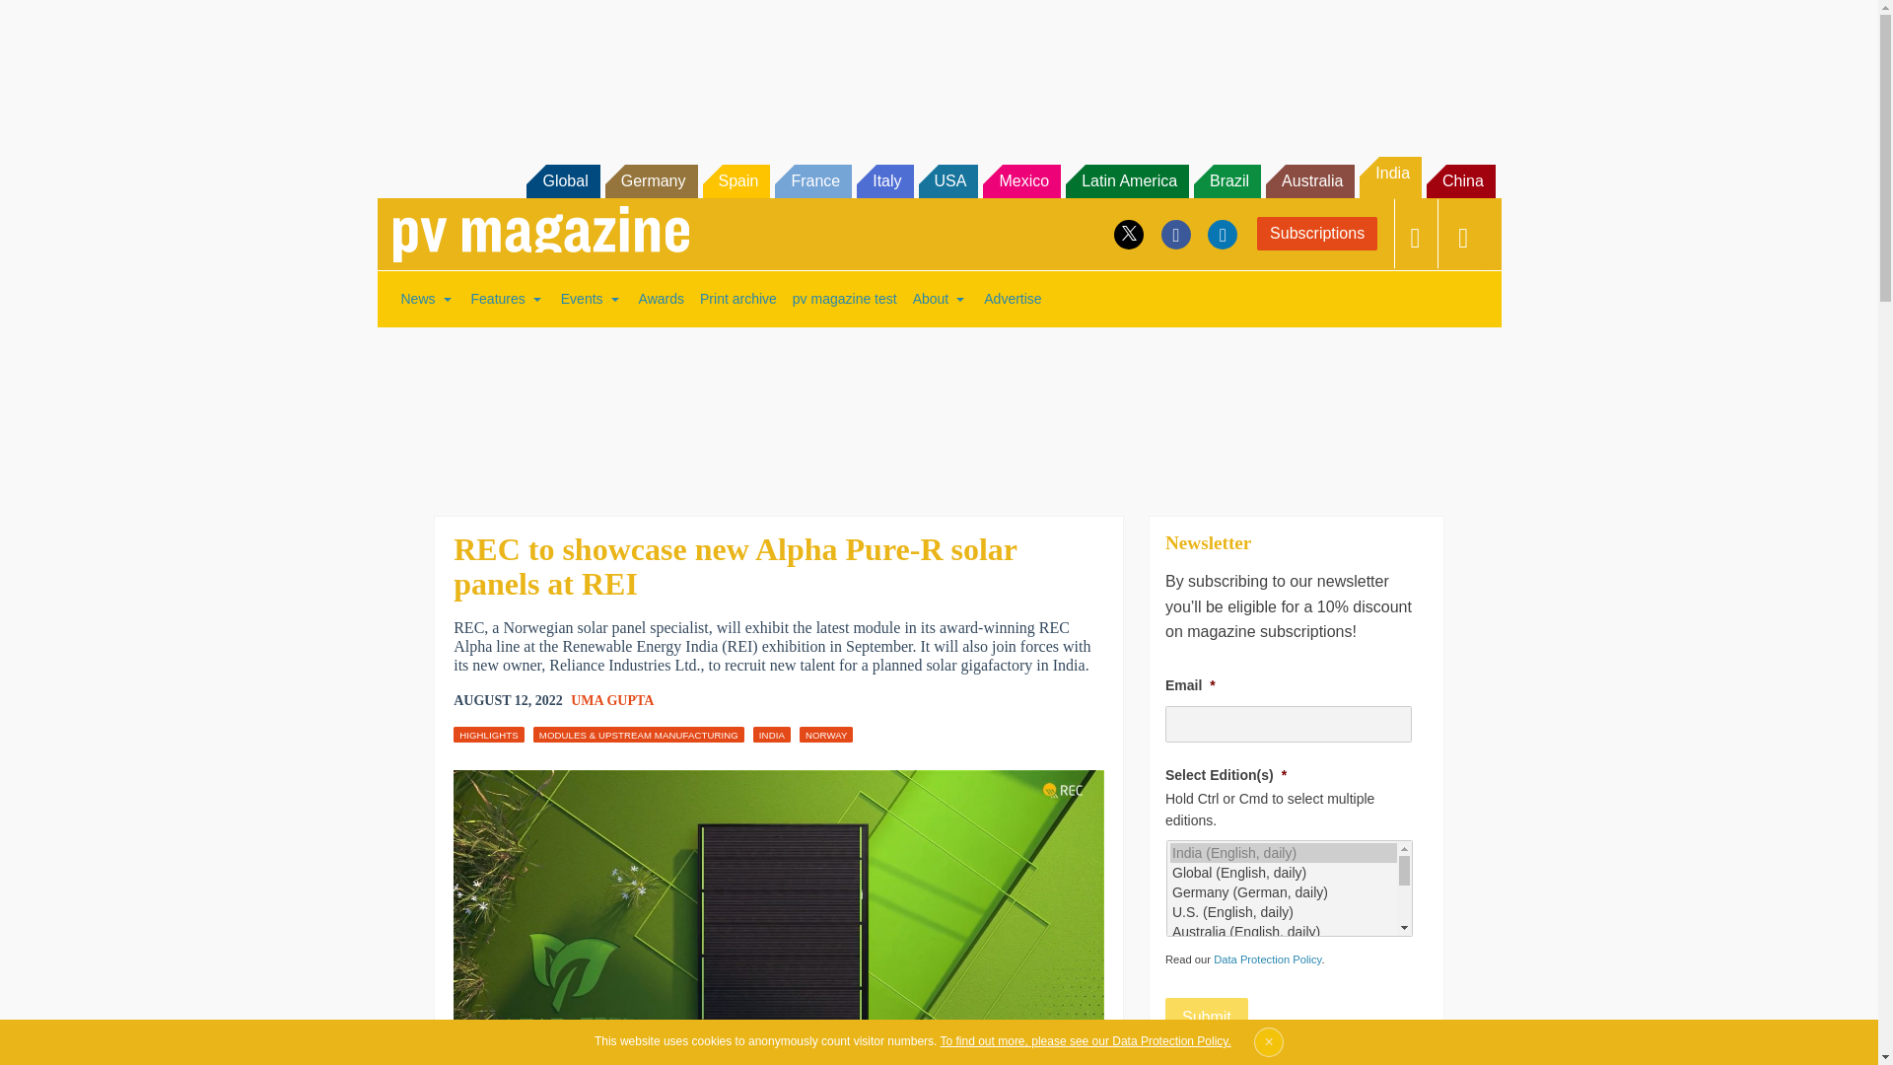  What do you see at coordinates (611, 700) in the screenshot?
I see `Posts by Uma Gupta` at bounding box center [611, 700].